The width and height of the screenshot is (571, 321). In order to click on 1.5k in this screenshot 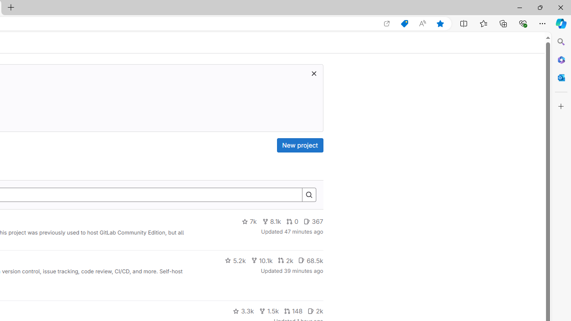, I will do `click(269, 311)`.